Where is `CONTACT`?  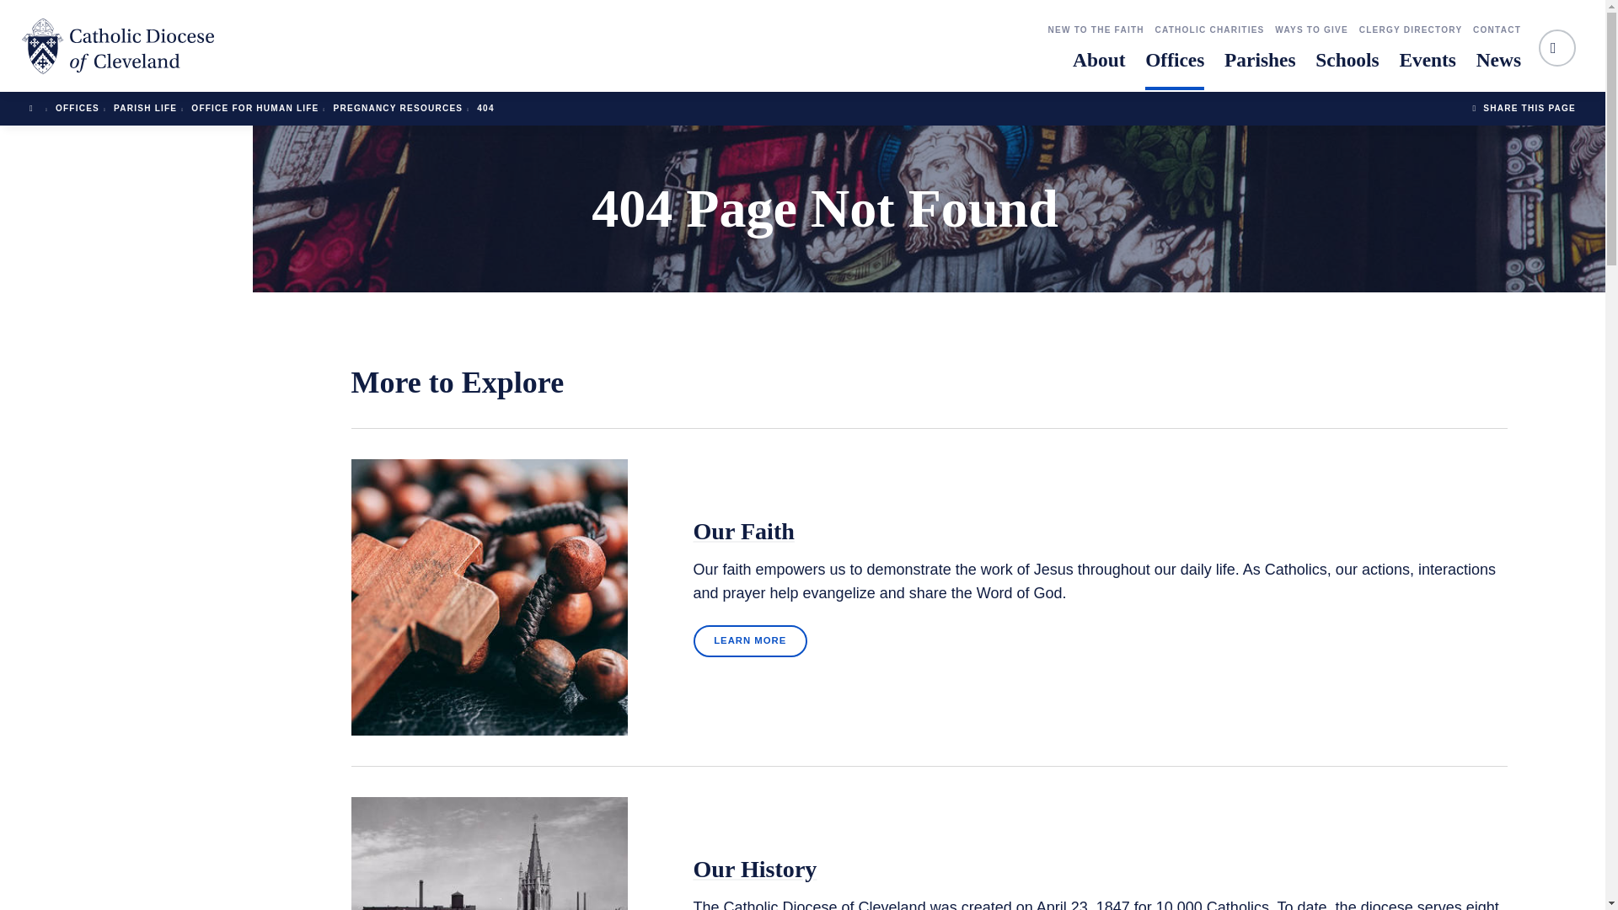
CONTACT is located at coordinates (1497, 30).